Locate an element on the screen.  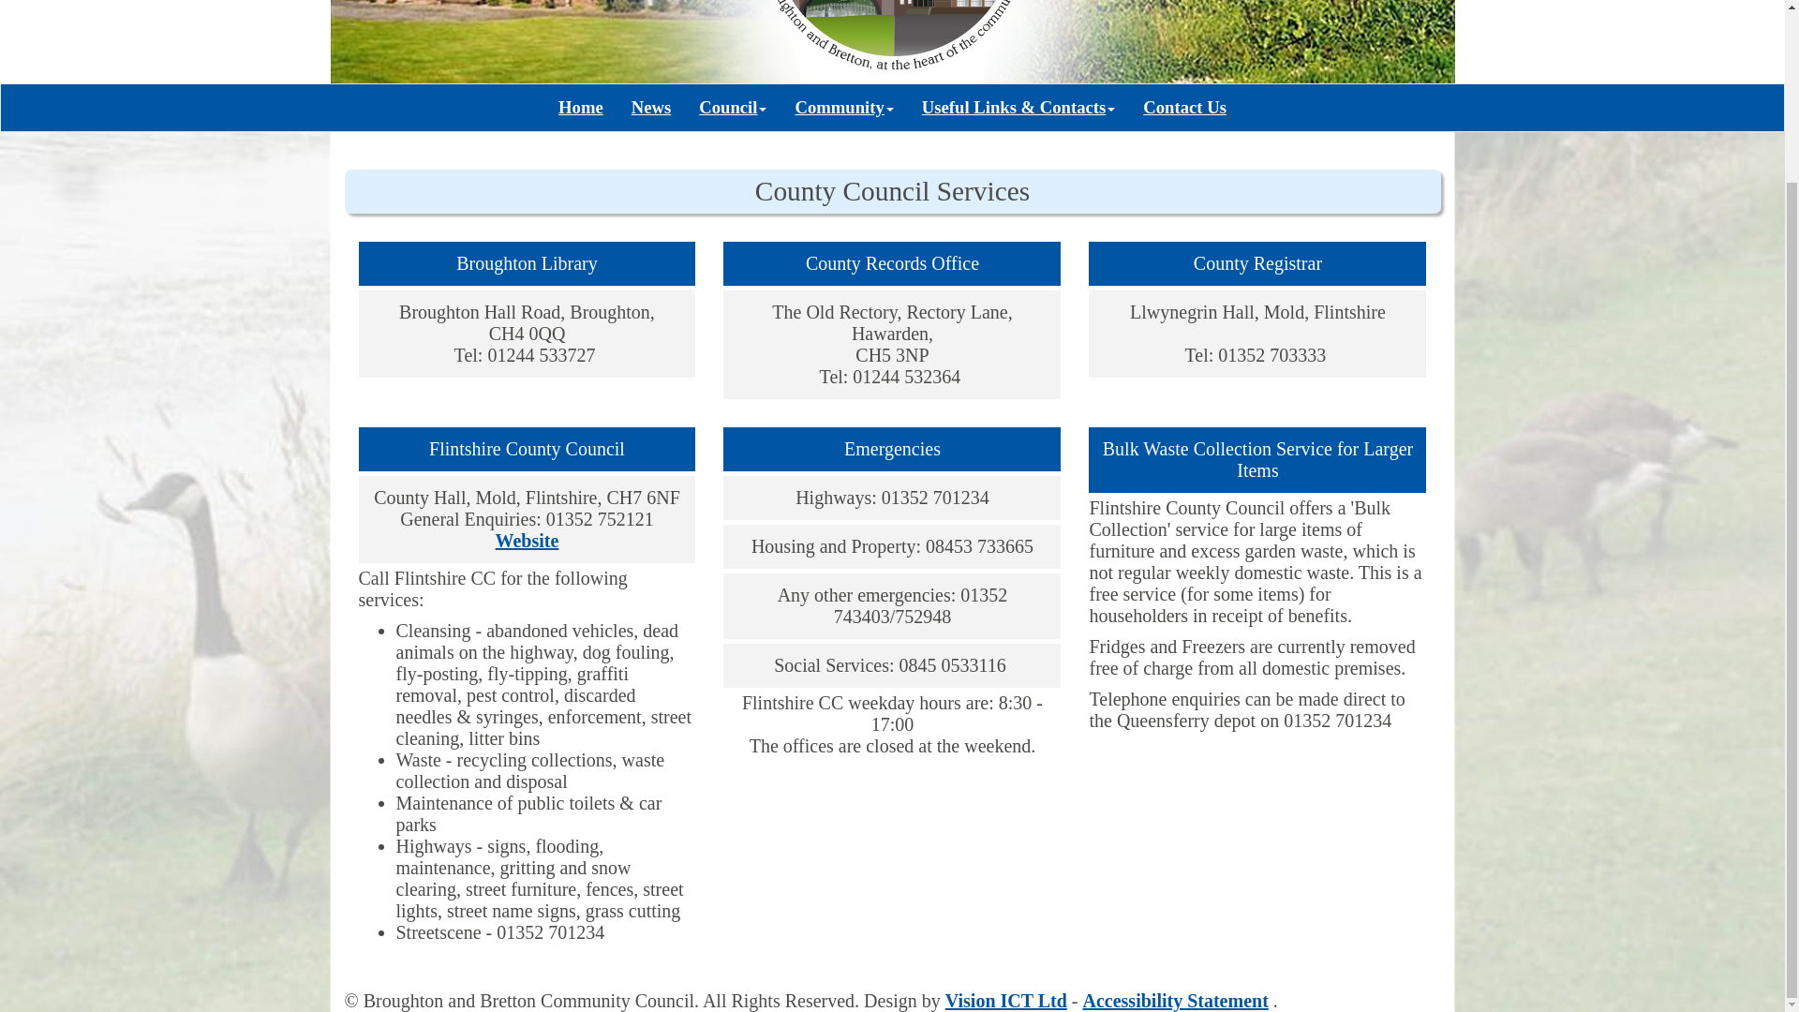
News is located at coordinates (650, 107).